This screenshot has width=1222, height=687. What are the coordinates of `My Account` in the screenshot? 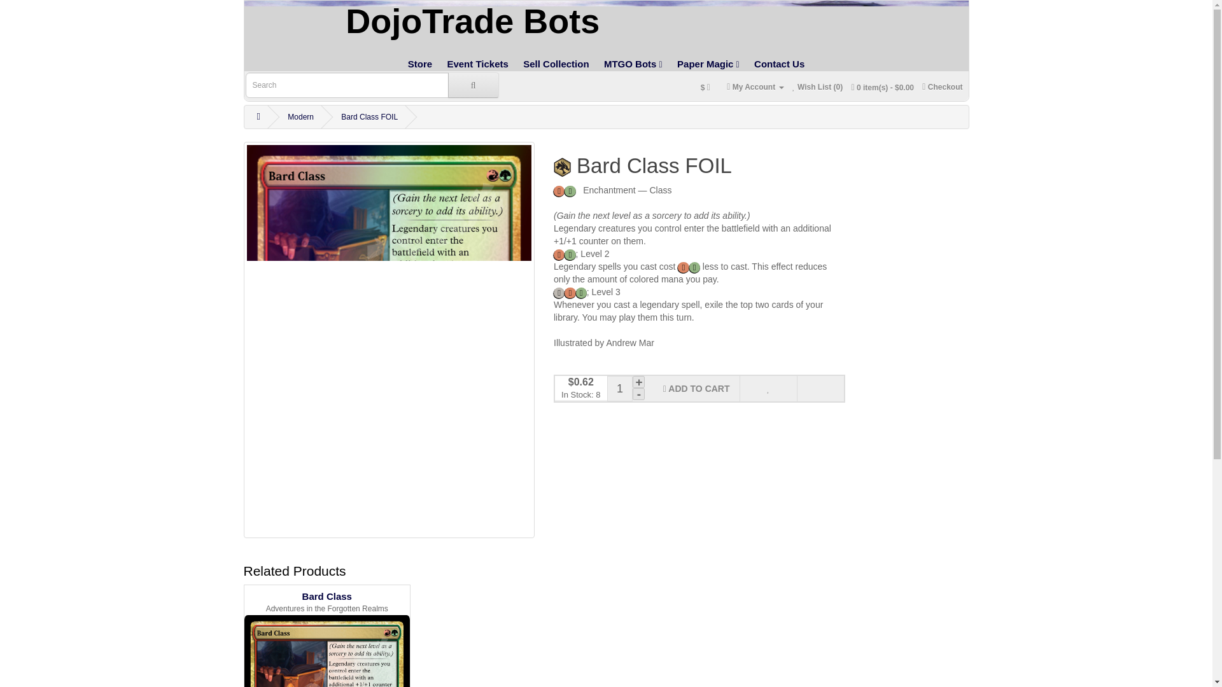 It's located at (755, 87).